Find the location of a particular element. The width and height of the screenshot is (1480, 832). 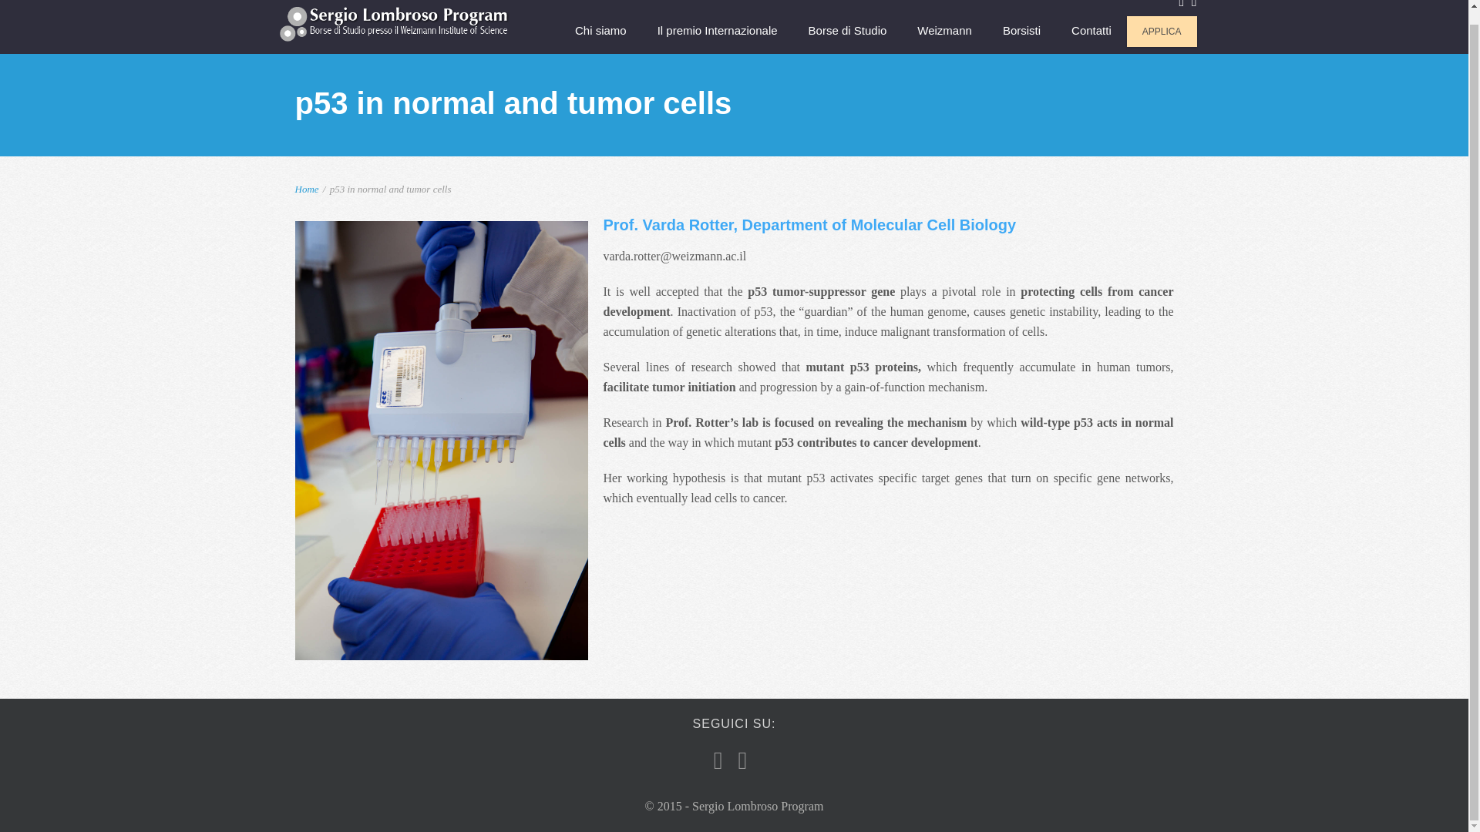

Chi siamo is located at coordinates (600, 34).